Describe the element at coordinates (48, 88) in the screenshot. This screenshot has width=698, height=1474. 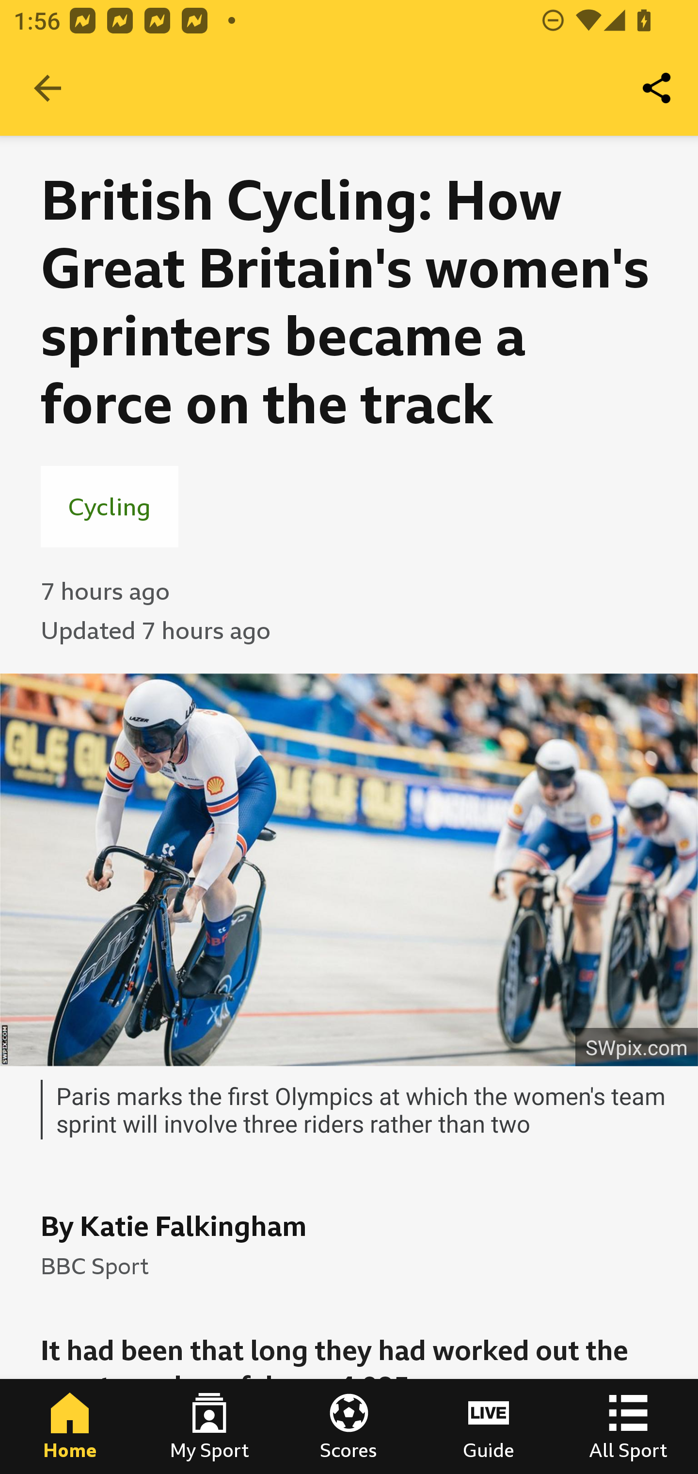
I see `Navigate up` at that location.